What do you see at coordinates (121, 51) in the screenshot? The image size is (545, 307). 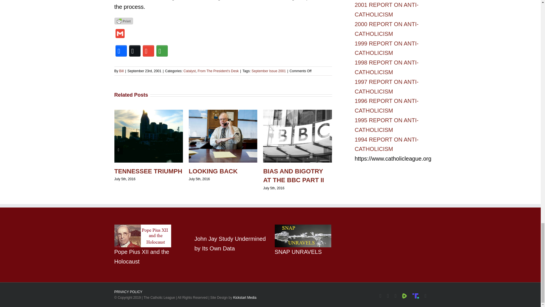 I see `Facebook` at bounding box center [121, 51].